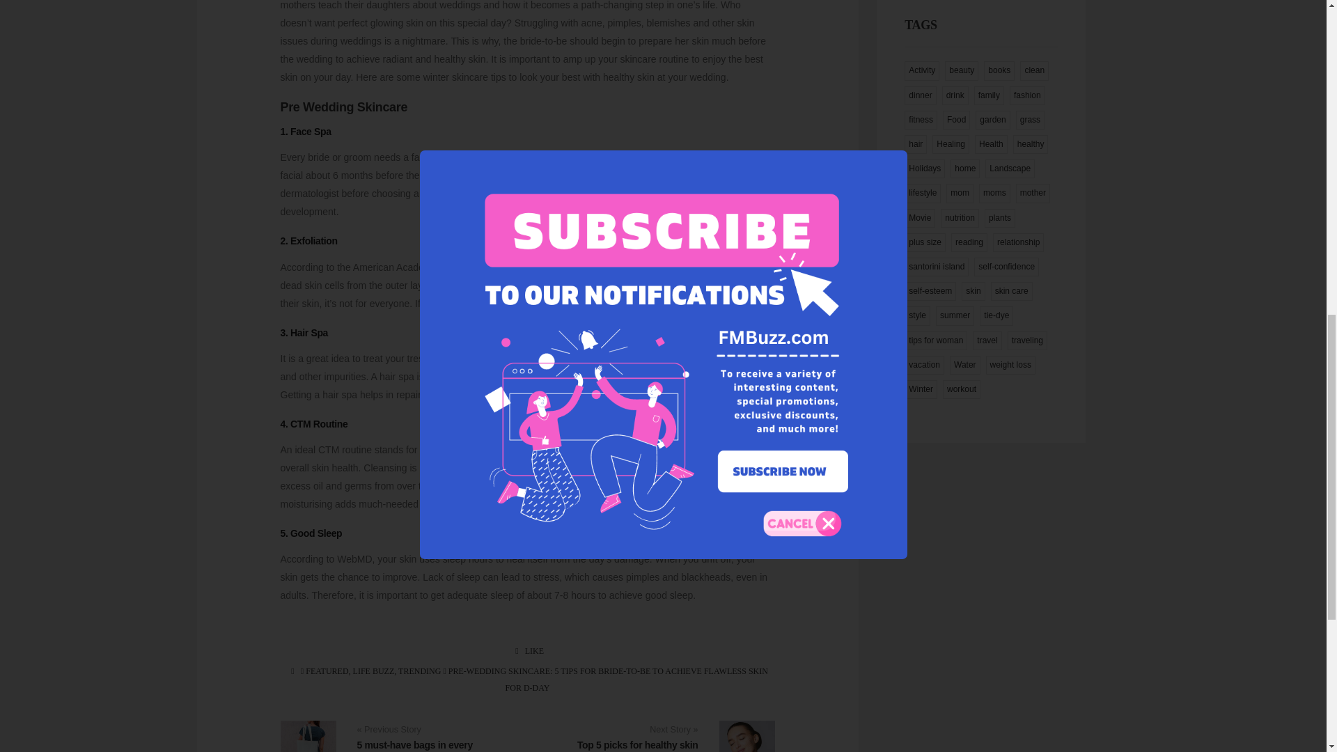 This screenshot has height=752, width=1337. Describe the element at coordinates (1033, 70) in the screenshot. I see `1 topic` at that location.